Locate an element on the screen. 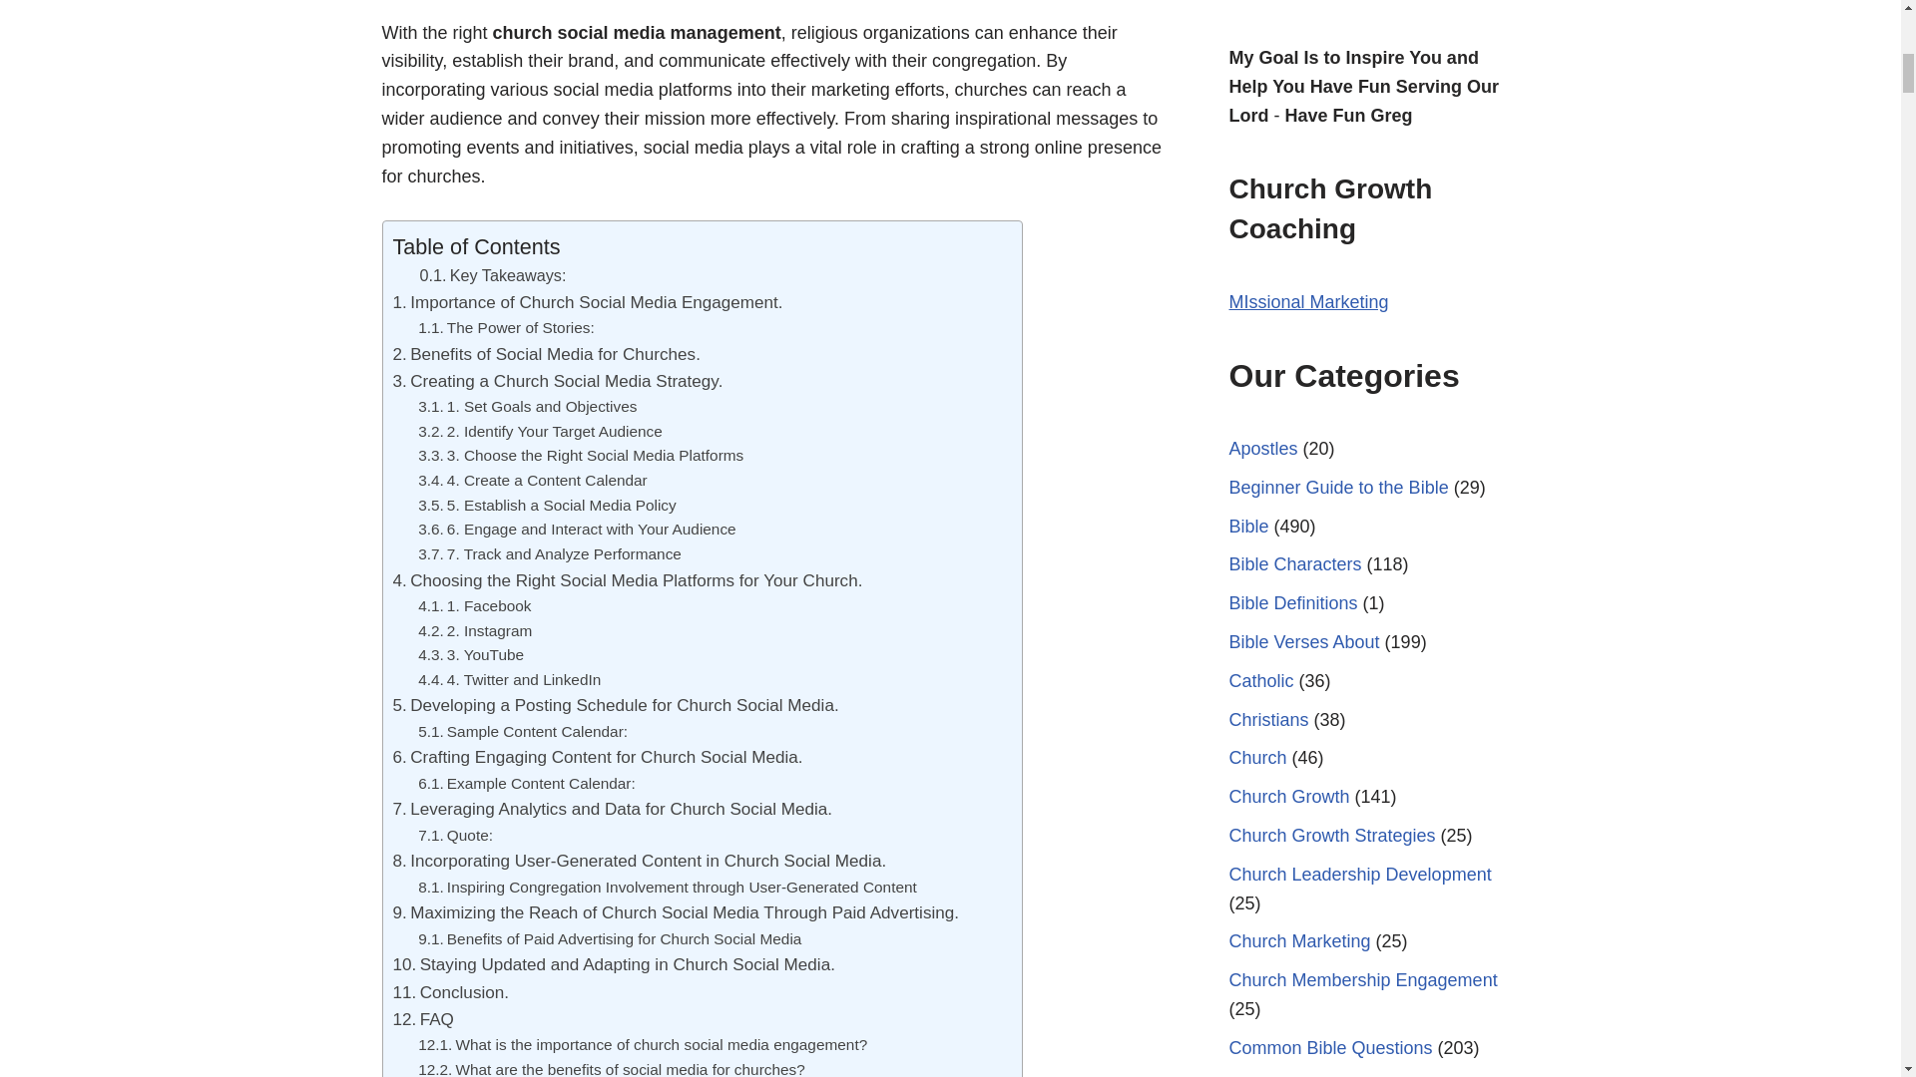 The width and height of the screenshot is (1916, 1077). 2. Identify Your Target Audience is located at coordinates (540, 433).